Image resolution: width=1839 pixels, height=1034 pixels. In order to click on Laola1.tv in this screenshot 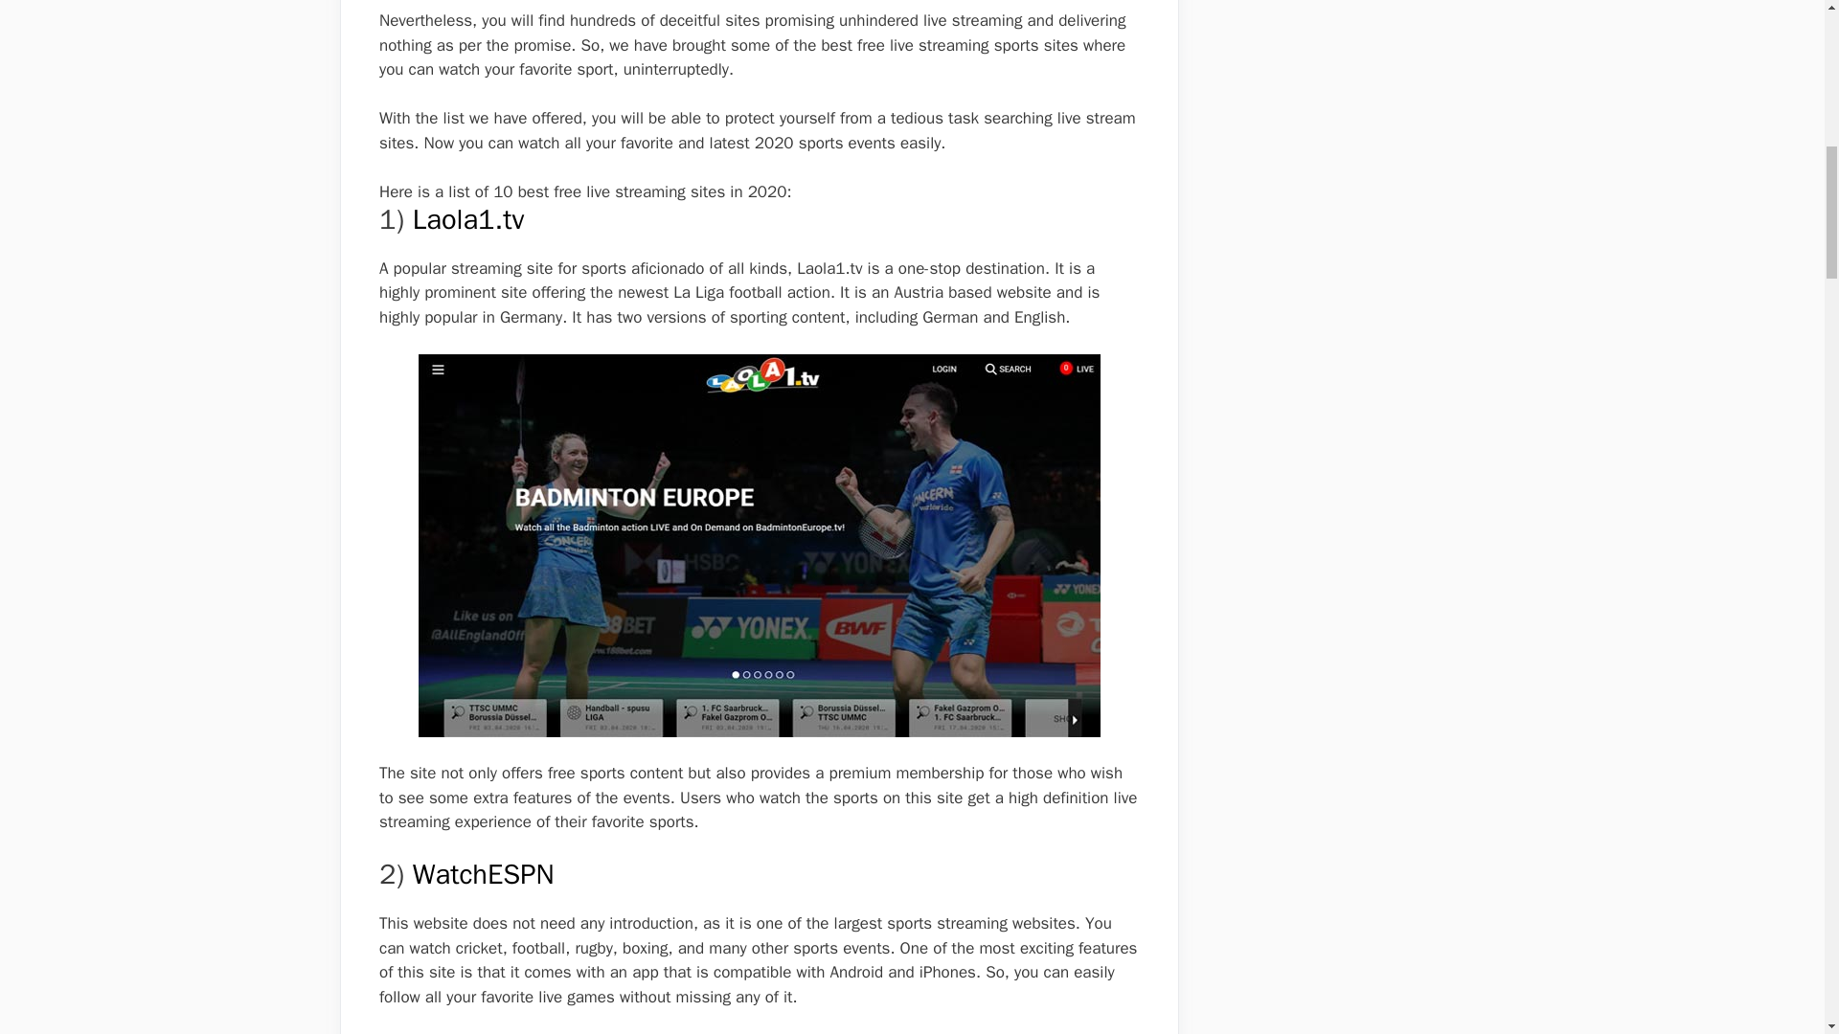, I will do `click(467, 219)`.